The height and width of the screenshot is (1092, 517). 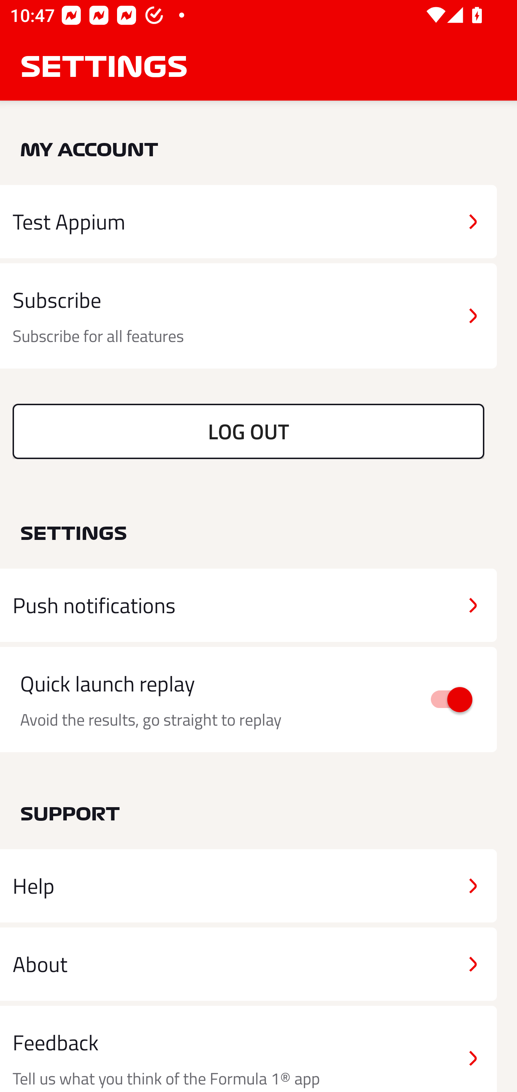 What do you see at coordinates (248, 221) in the screenshot?
I see `Test Appium` at bounding box center [248, 221].